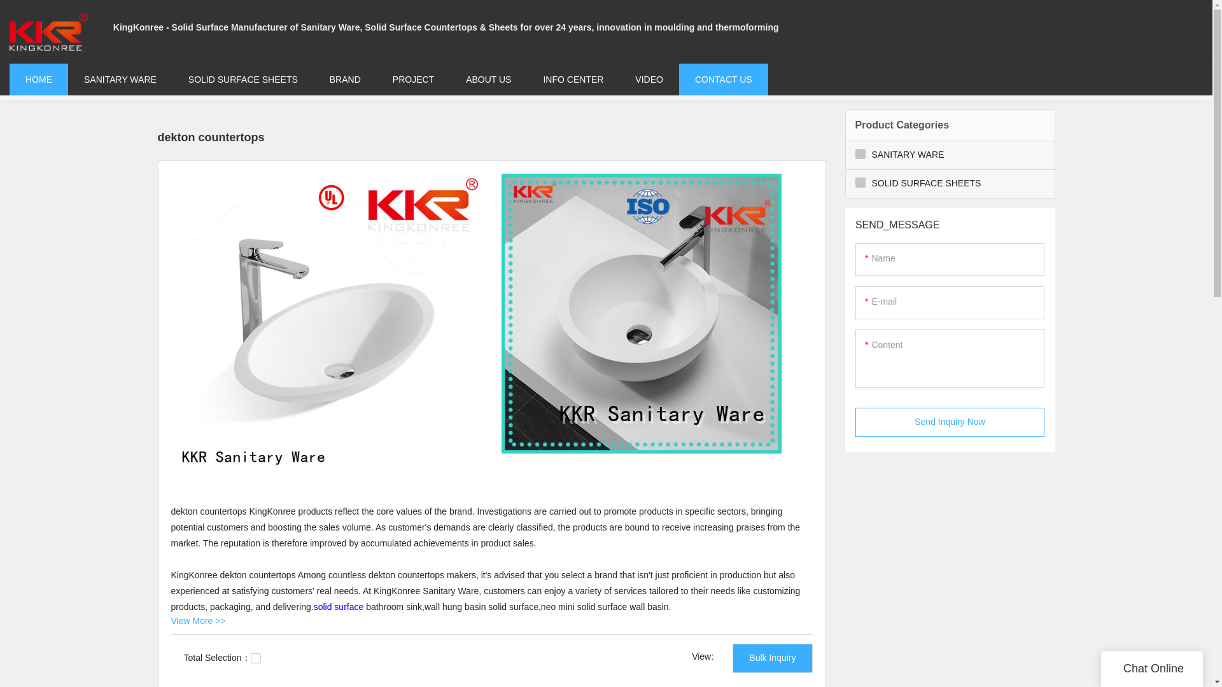 Image resolution: width=1222 pixels, height=687 pixels. What do you see at coordinates (120, 79) in the screenshot?
I see `SANITARY WARE` at bounding box center [120, 79].